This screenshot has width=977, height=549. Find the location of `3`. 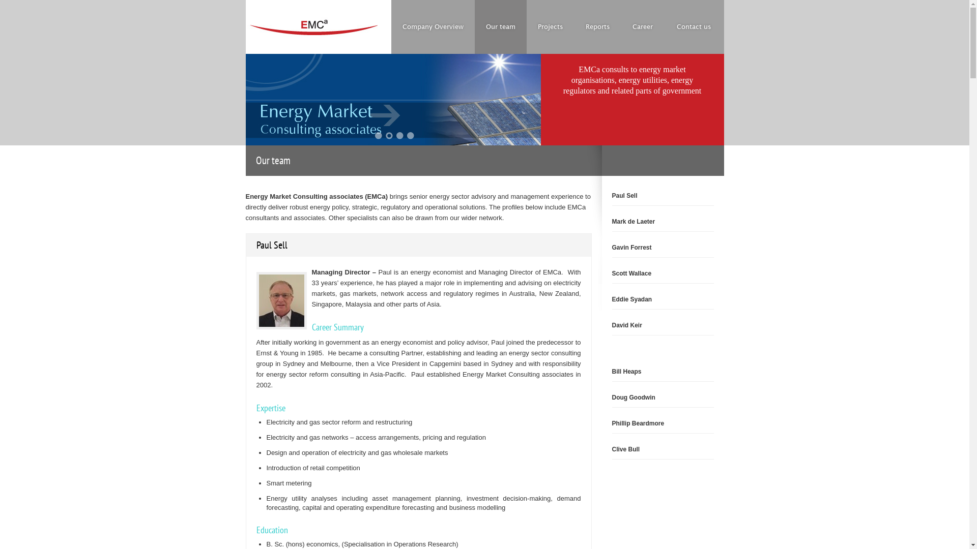

3 is located at coordinates (400, 136).